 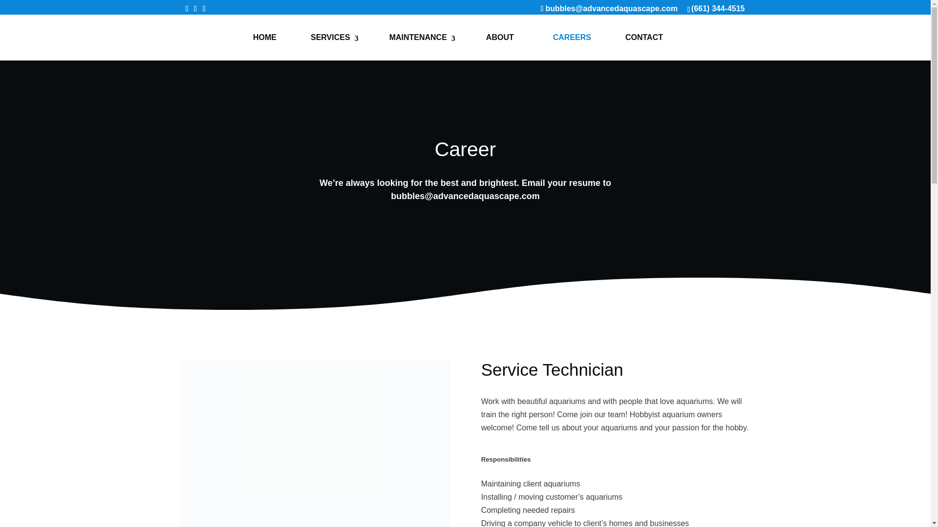 I want to click on CAREERS, so click(x=572, y=38).